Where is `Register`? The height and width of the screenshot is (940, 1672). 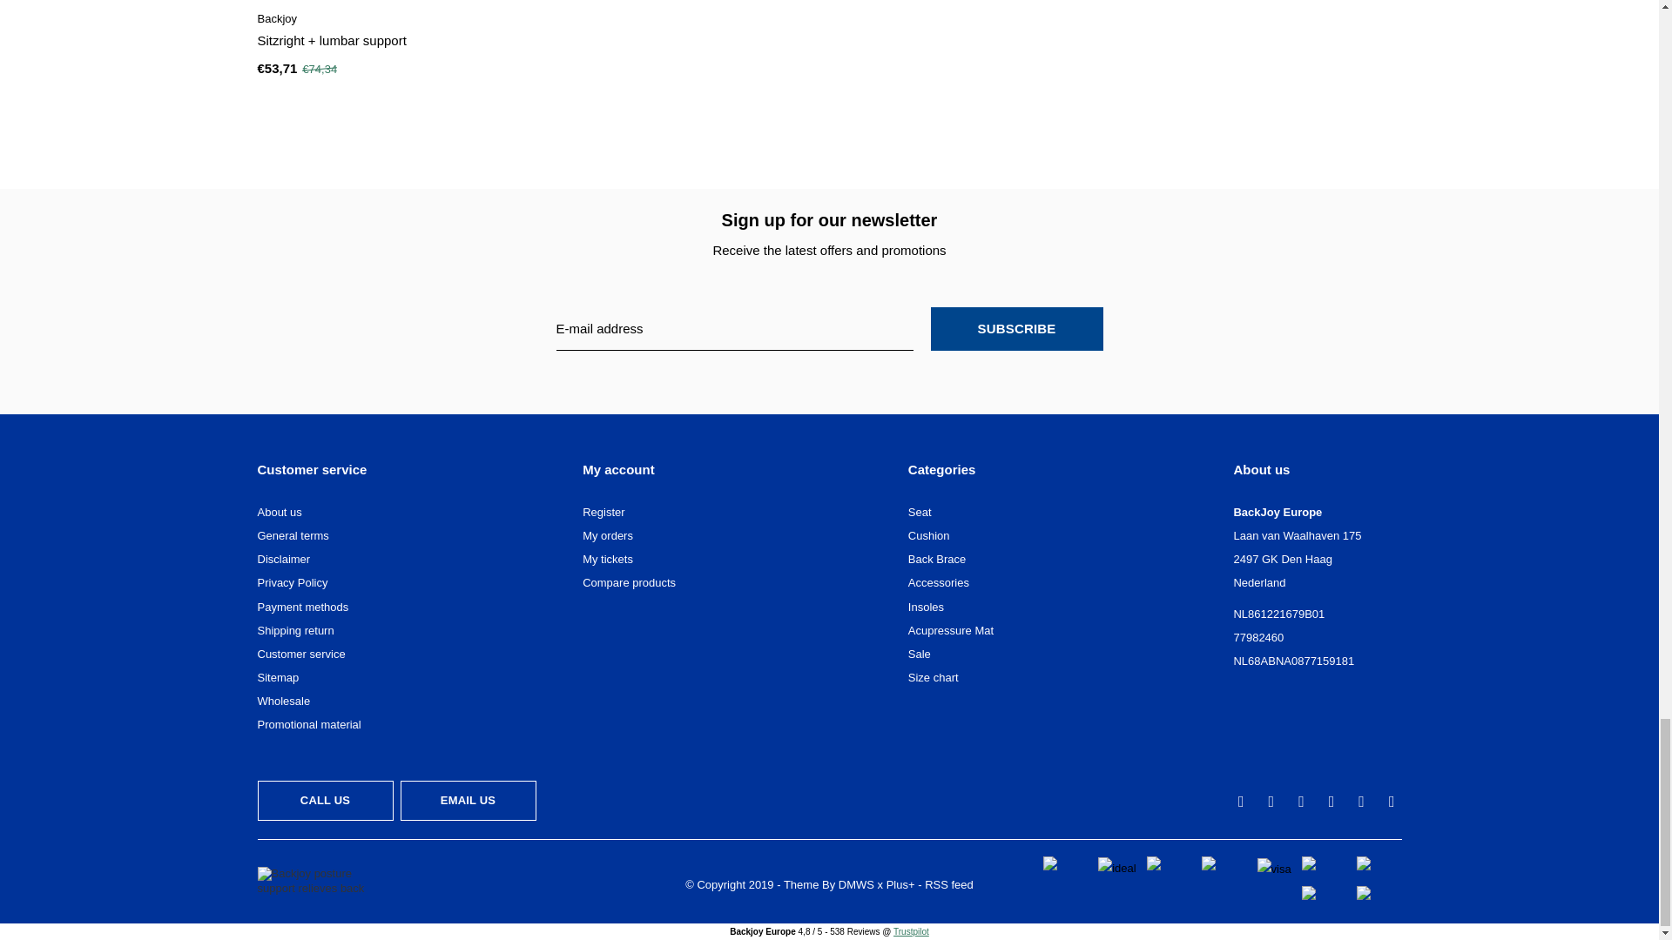 Register is located at coordinates (603, 512).